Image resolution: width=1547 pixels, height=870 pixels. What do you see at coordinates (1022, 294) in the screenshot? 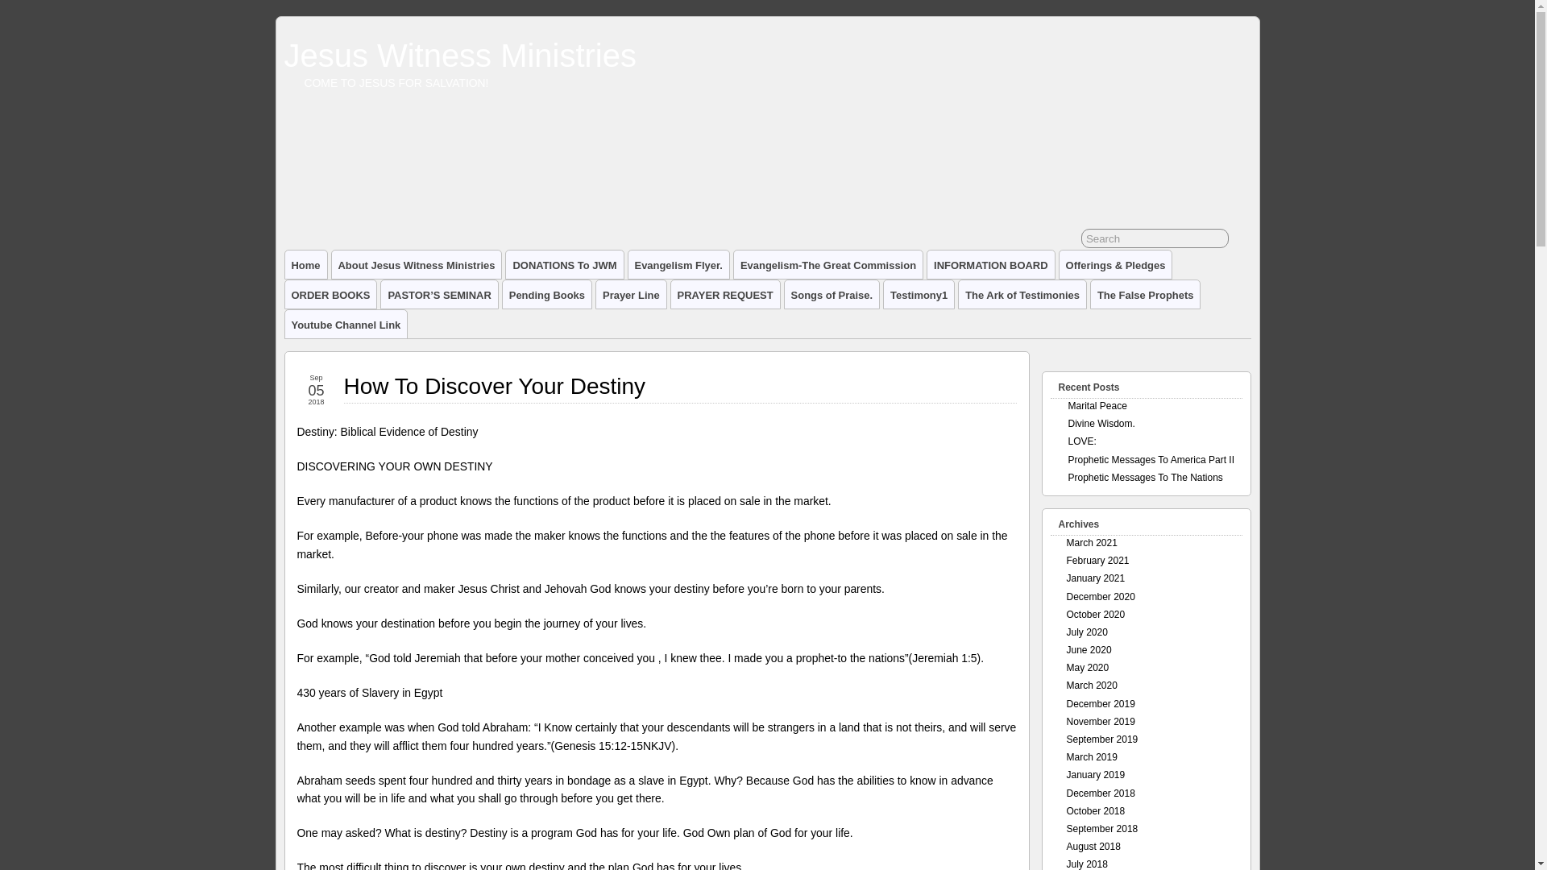
I see `The Ark of Testimonies` at bounding box center [1022, 294].